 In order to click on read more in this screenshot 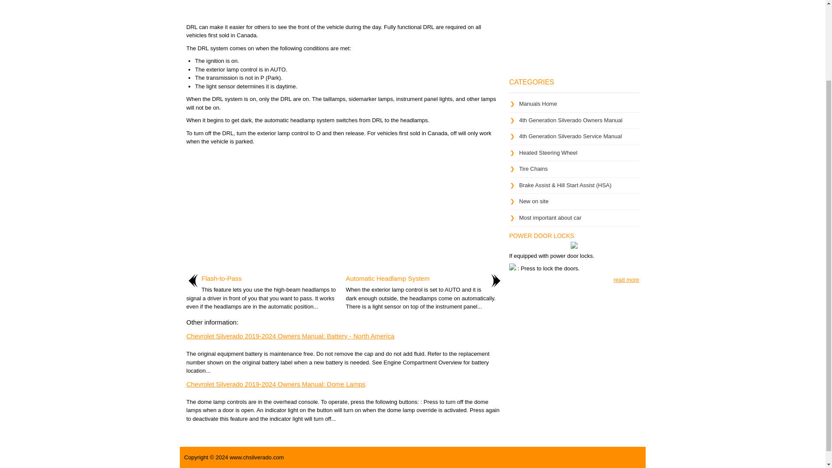, I will do `click(626, 280)`.